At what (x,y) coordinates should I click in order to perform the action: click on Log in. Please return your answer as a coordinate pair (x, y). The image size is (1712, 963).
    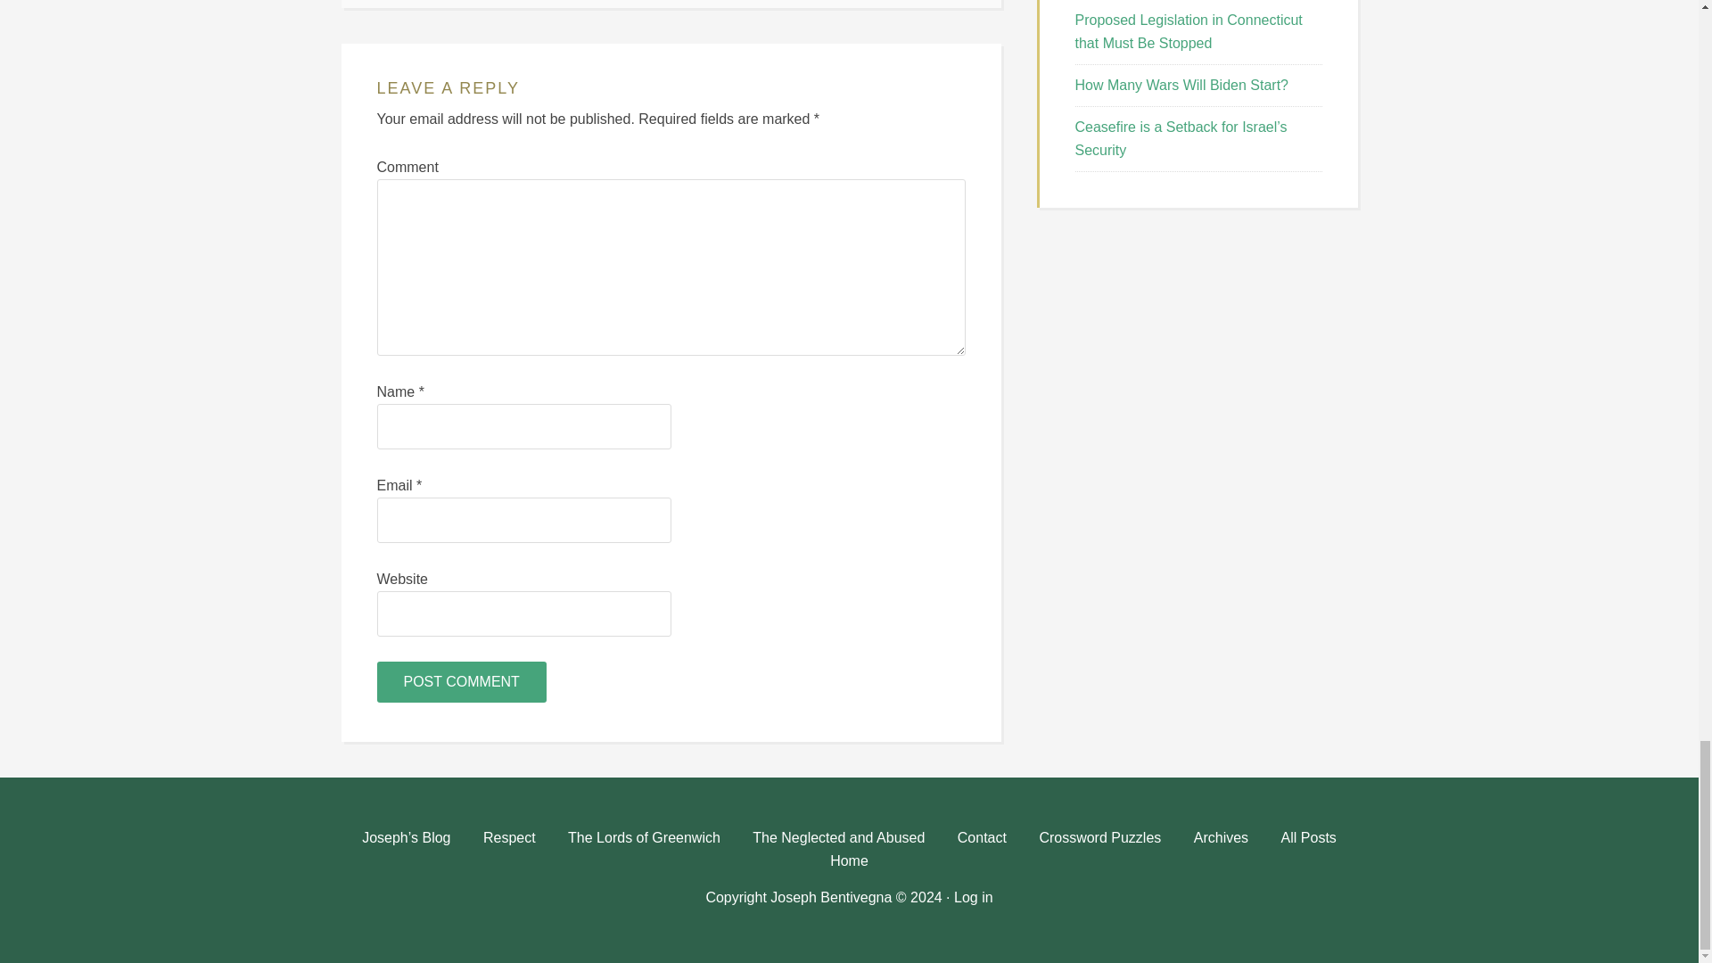
    Looking at the image, I should click on (973, 897).